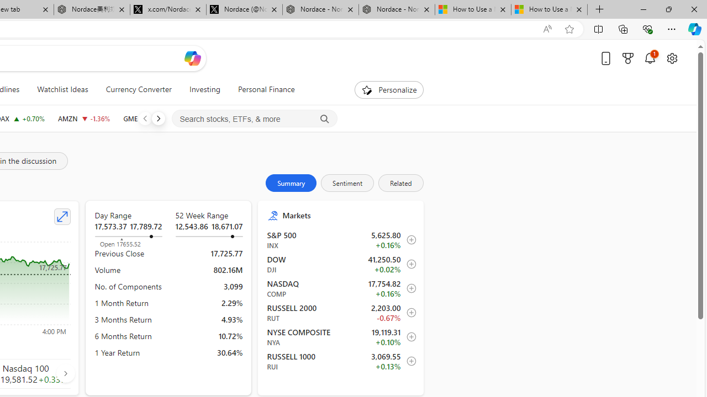  What do you see at coordinates (63, 89) in the screenshot?
I see `Watchlist Ideas` at bounding box center [63, 89].